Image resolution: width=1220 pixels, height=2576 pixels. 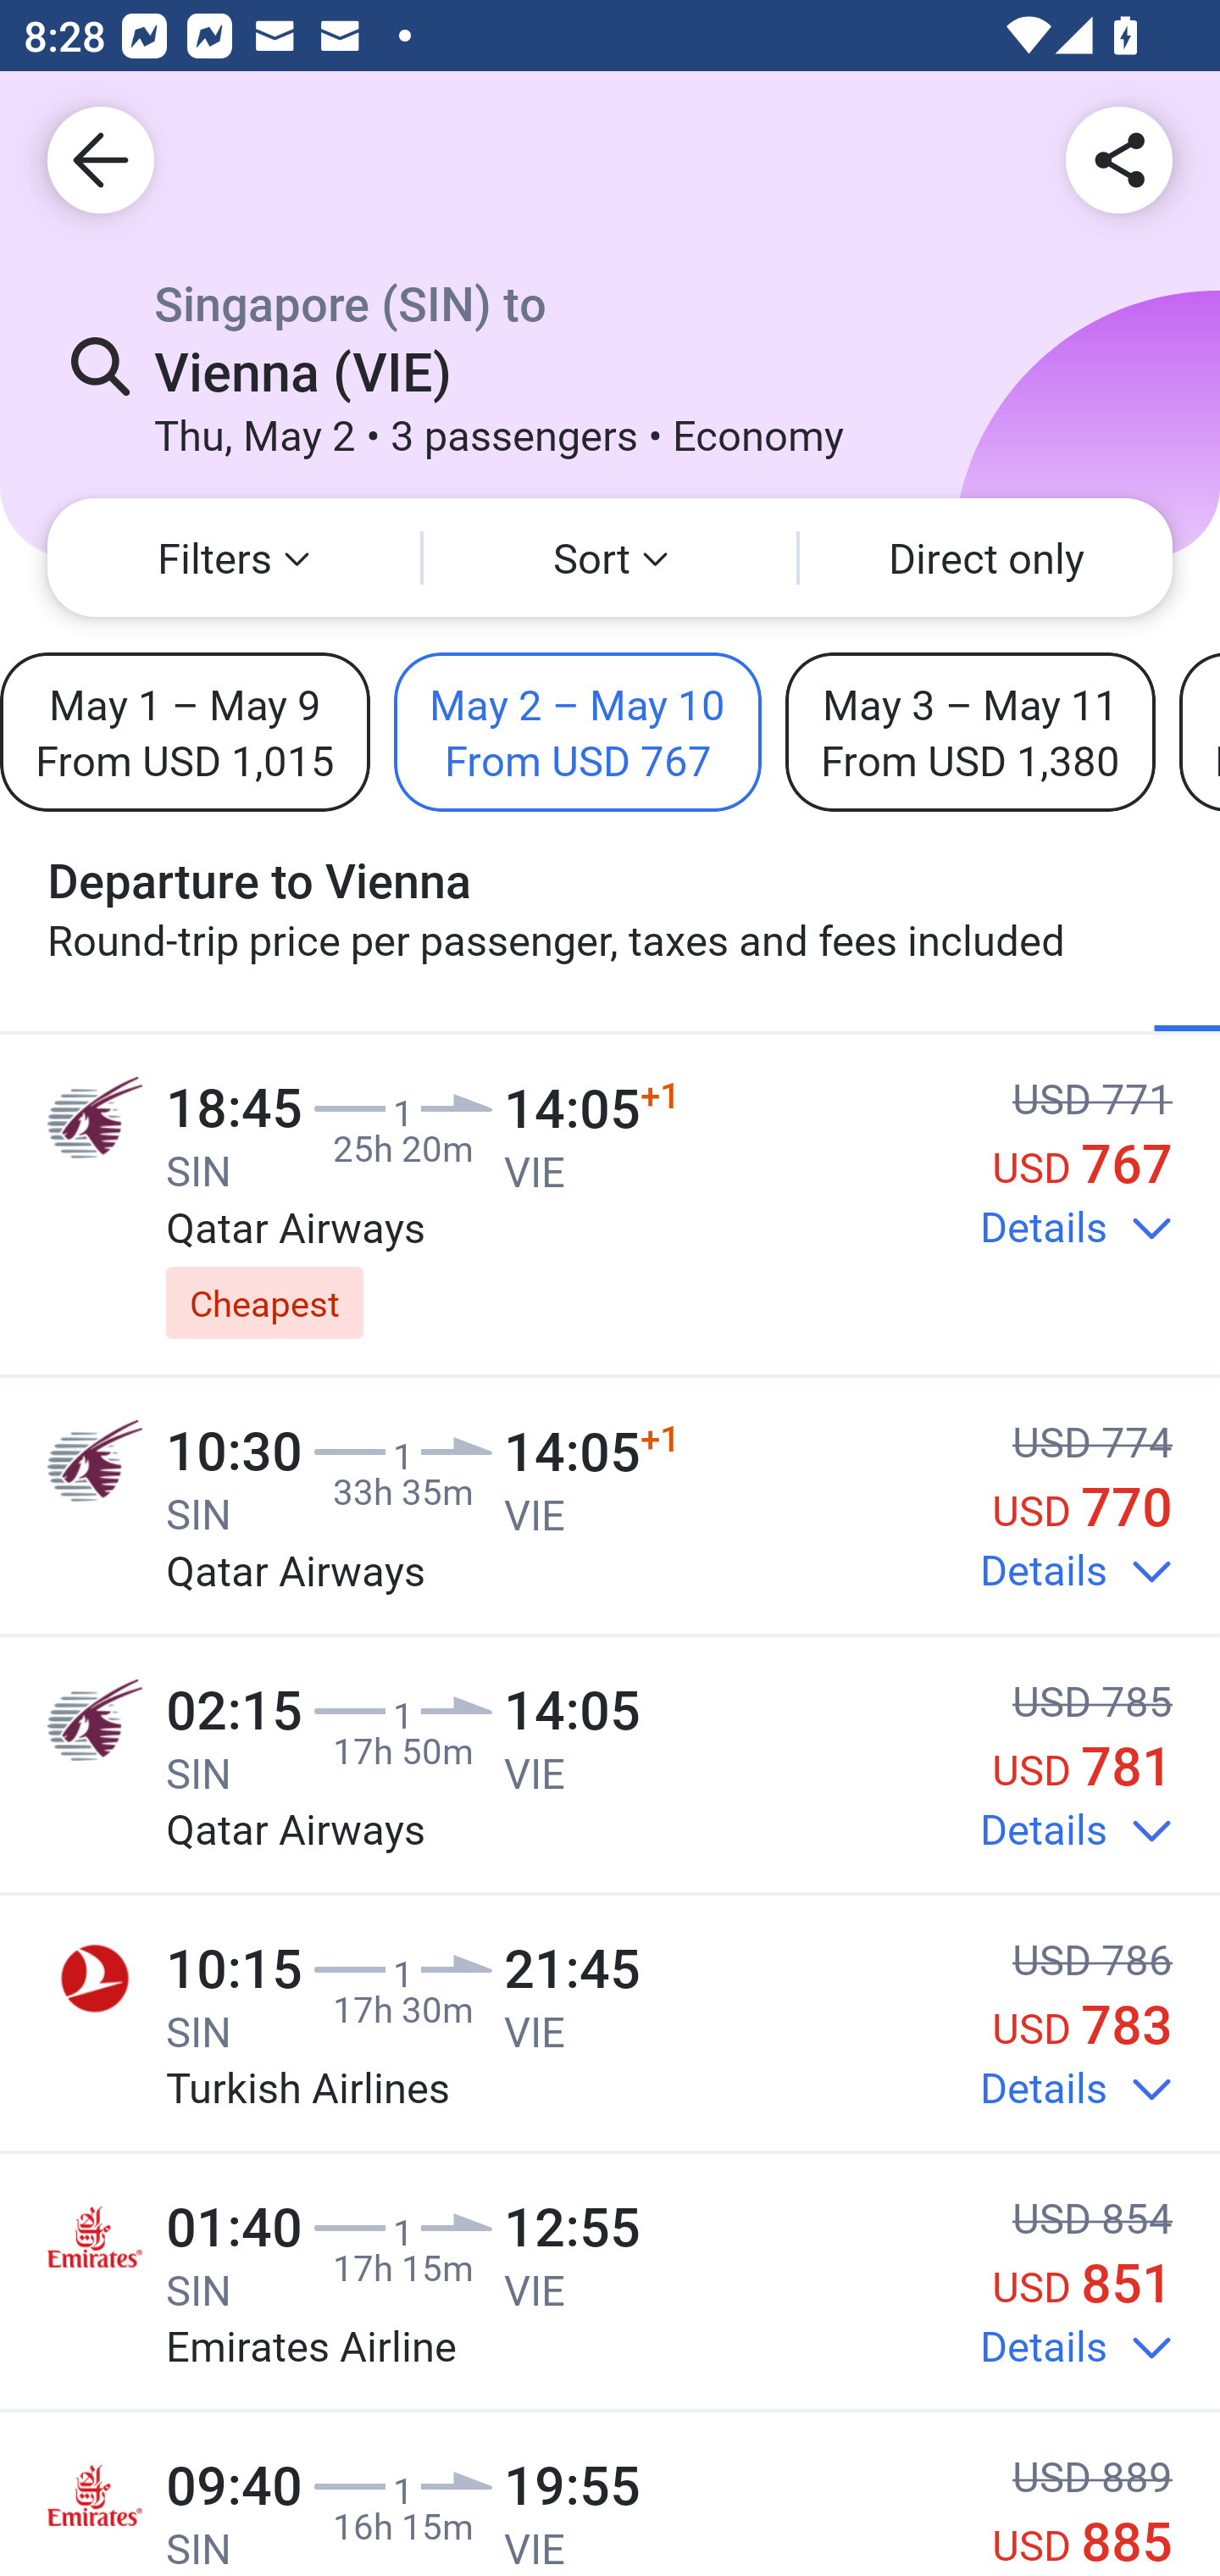 What do you see at coordinates (970, 731) in the screenshot?
I see `May 3 – May 11 From USD 1,380` at bounding box center [970, 731].